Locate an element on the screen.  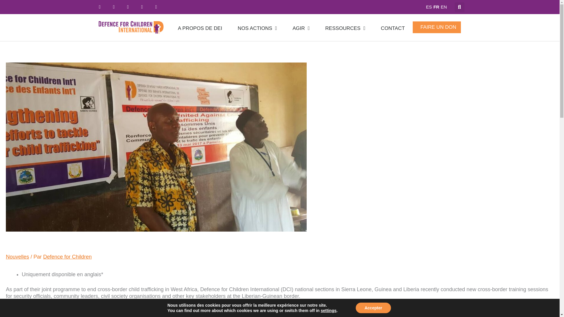
CONTACT is located at coordinates (393, 28).